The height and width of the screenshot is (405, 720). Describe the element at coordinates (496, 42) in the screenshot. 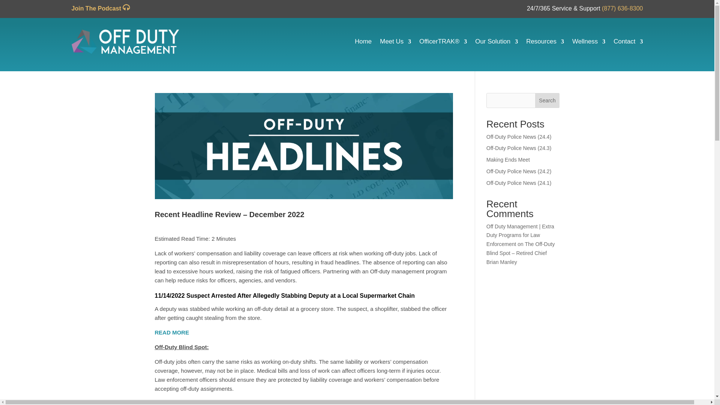

I see `Our Solution` at that location.